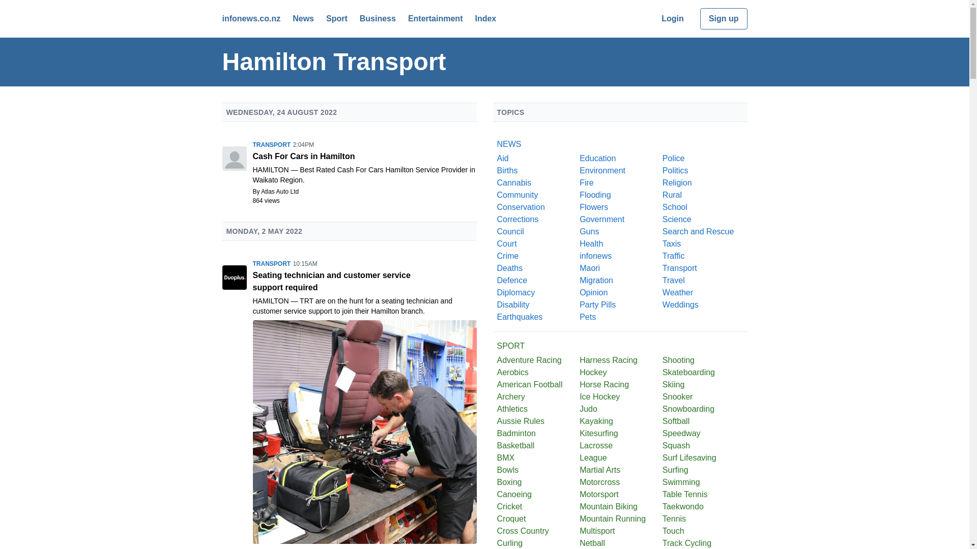 The width and height of the screenshot is (977, 549). What do you see at coordinates (251, 18) in the screenshot?
I see `infonews.co.nz` at bounding box center [251, 18].